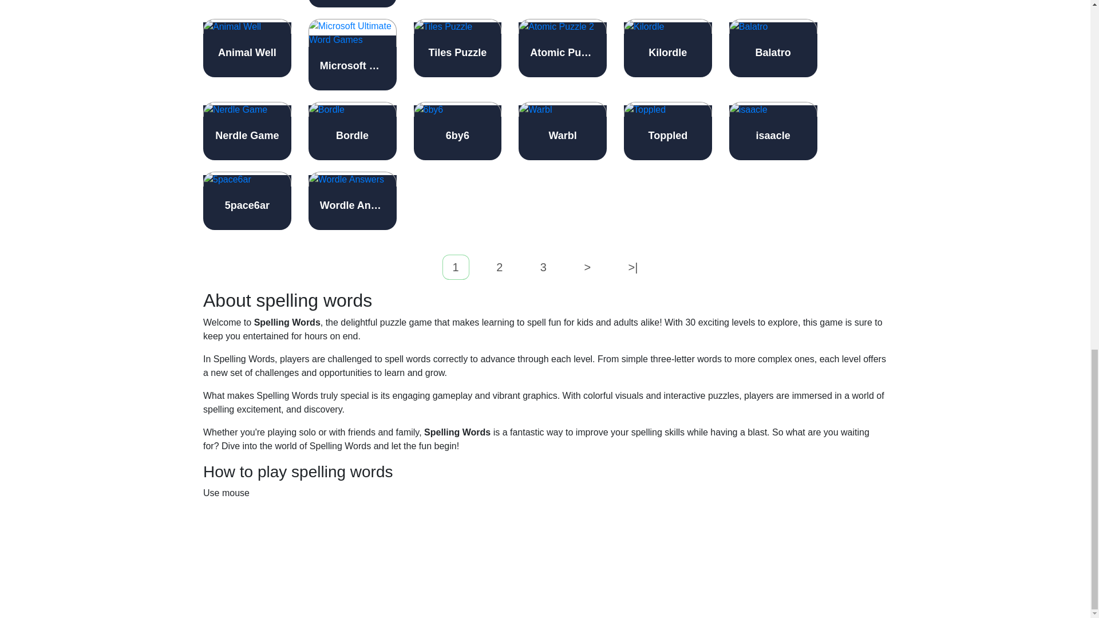 Image resolution: width=1099 pixels, height=618 pixels. I want to click on Play Toppled, so click(668, 130).